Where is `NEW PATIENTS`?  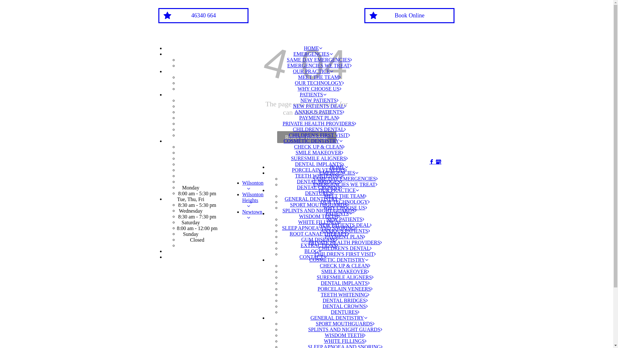 NEW PATIENTS is located at coordinates (345, 219).